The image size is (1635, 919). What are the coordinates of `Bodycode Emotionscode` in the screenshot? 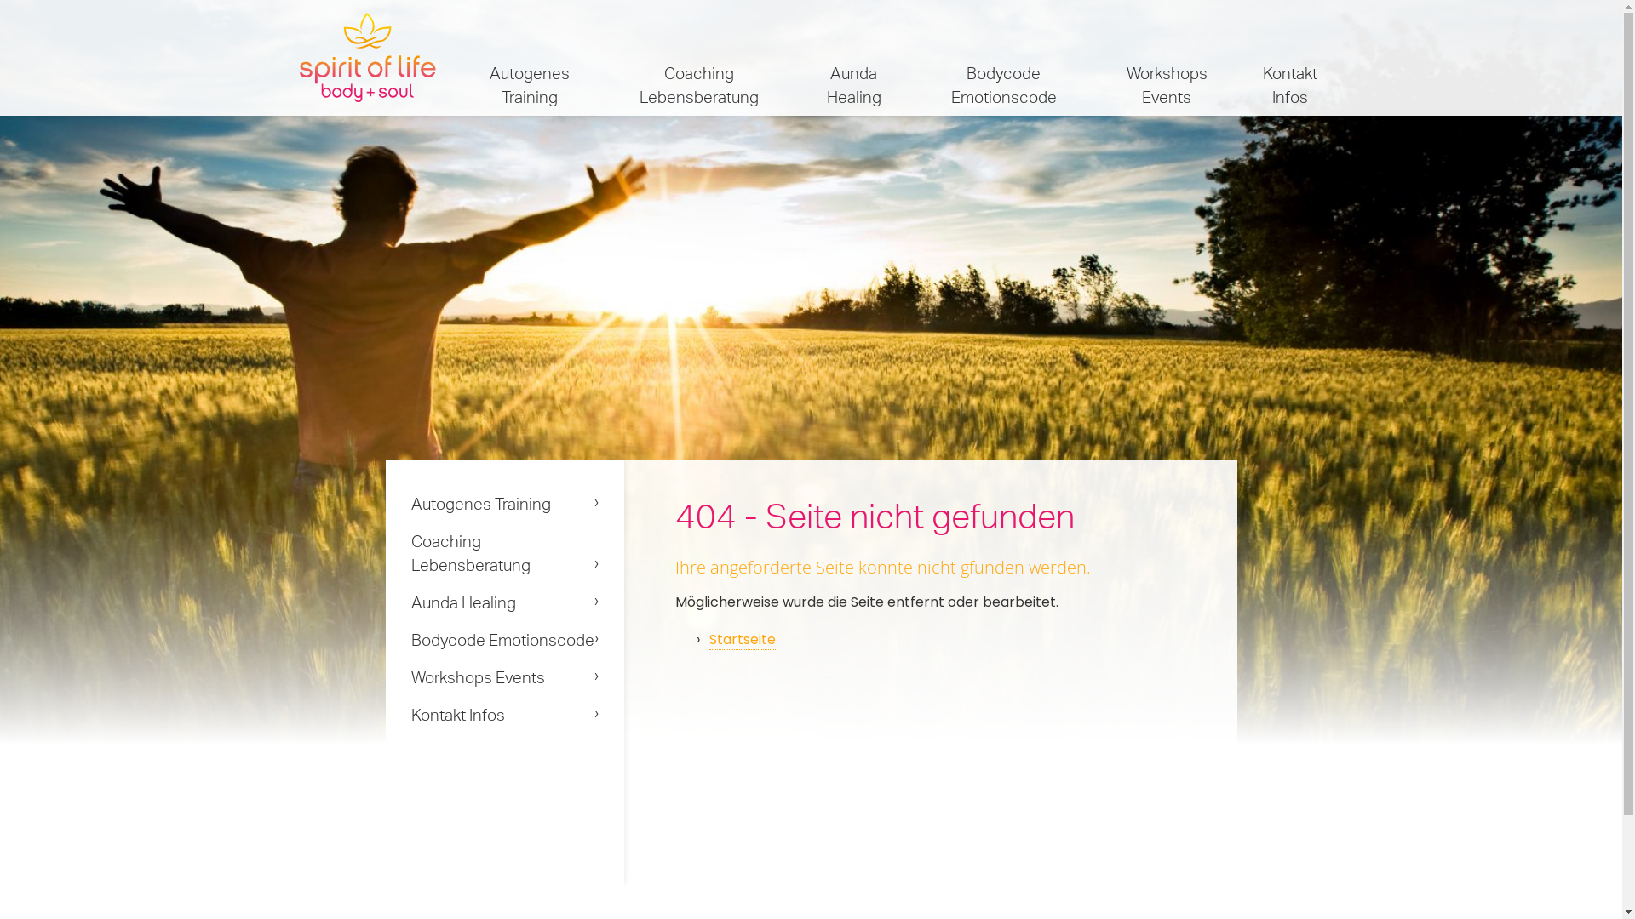 It's located at (1005, 58).